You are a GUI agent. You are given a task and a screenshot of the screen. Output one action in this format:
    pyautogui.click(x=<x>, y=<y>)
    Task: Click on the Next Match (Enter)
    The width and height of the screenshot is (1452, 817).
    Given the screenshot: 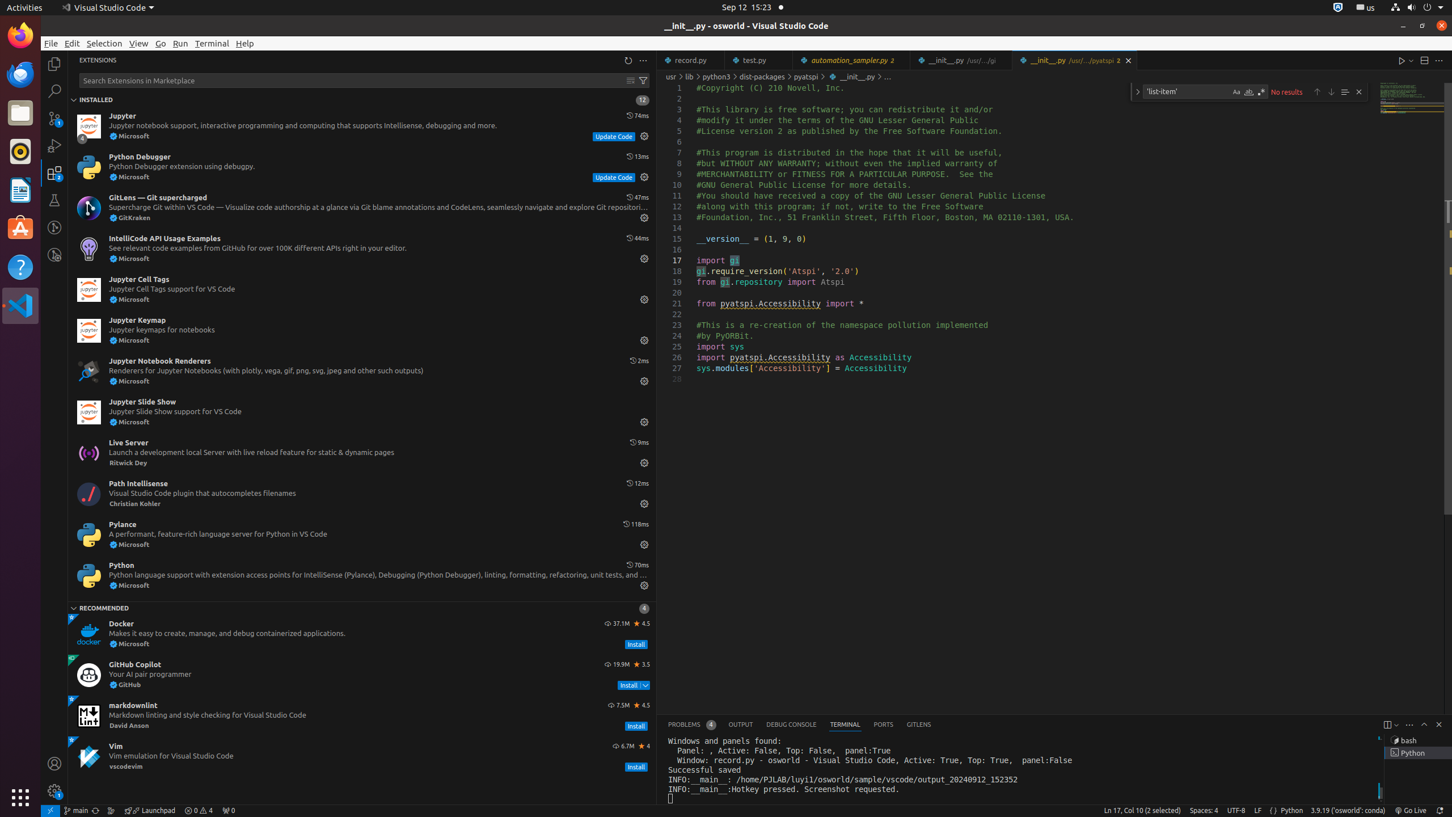 What is the action you would take?
    pyautogui.click(x=1331, y=92)
    